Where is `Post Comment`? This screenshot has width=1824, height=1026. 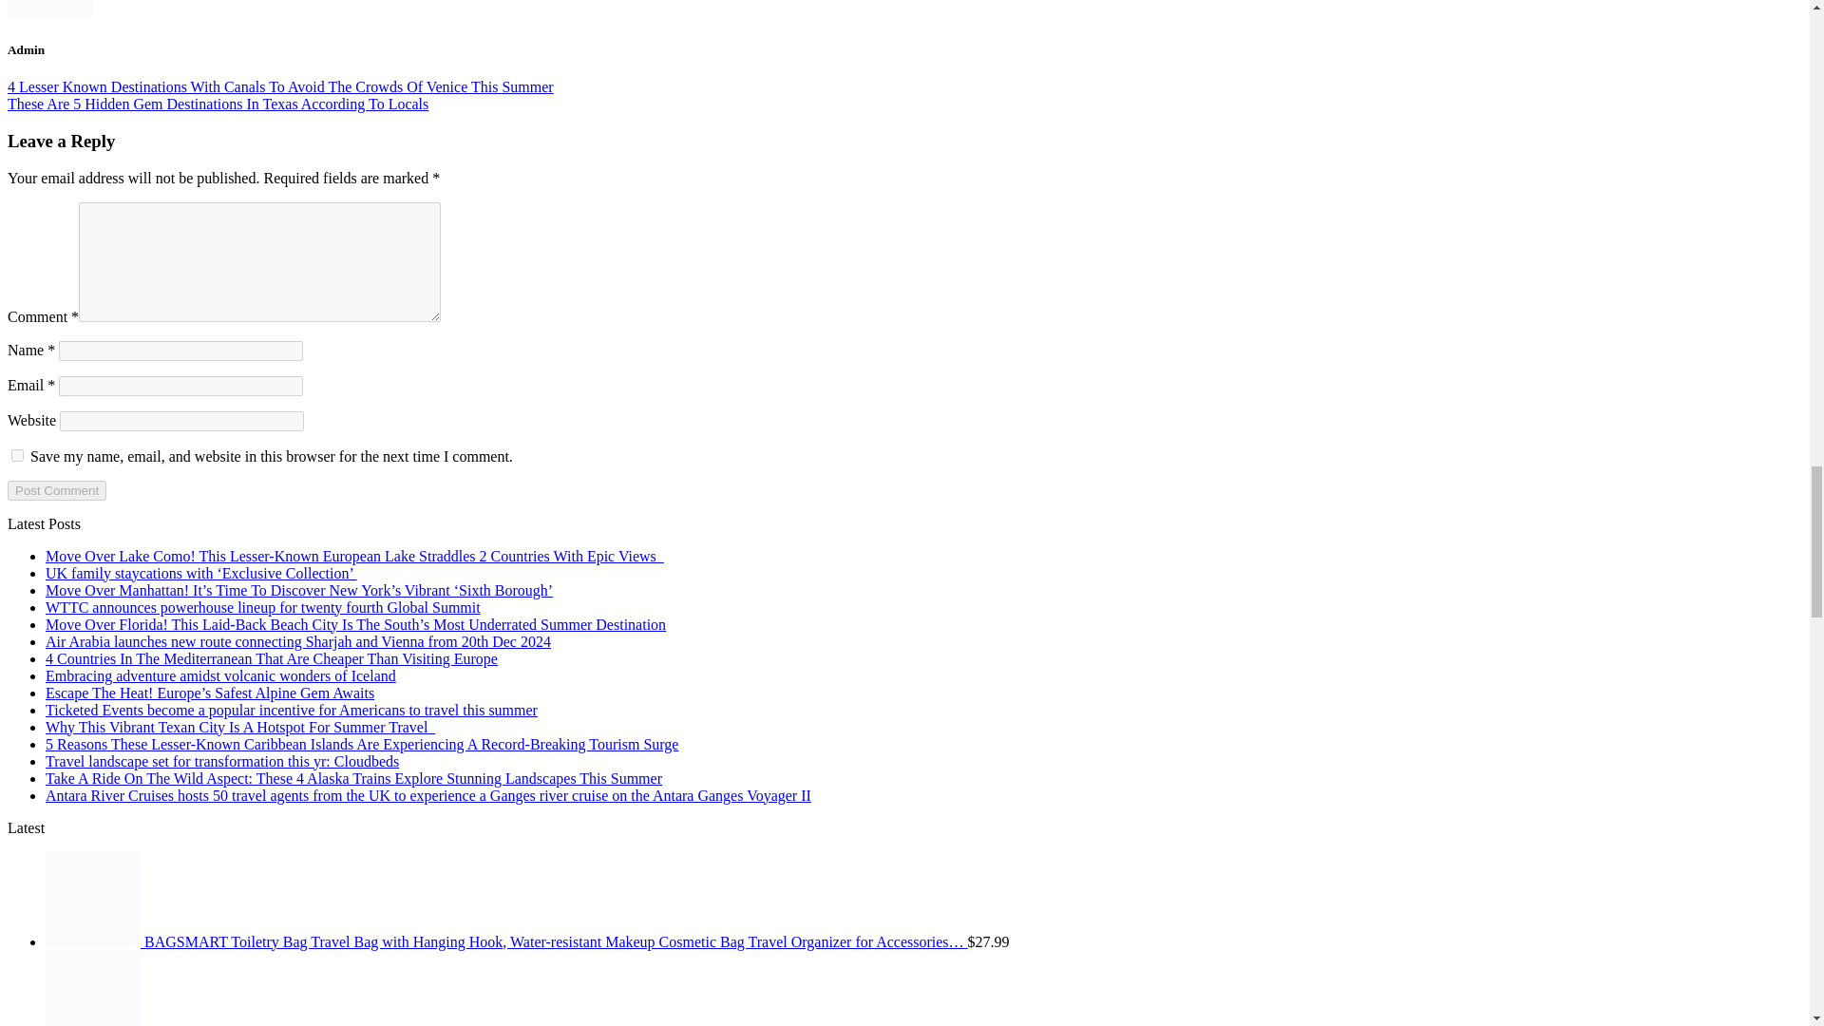 Post Comment is located at coordinates (56, 490).